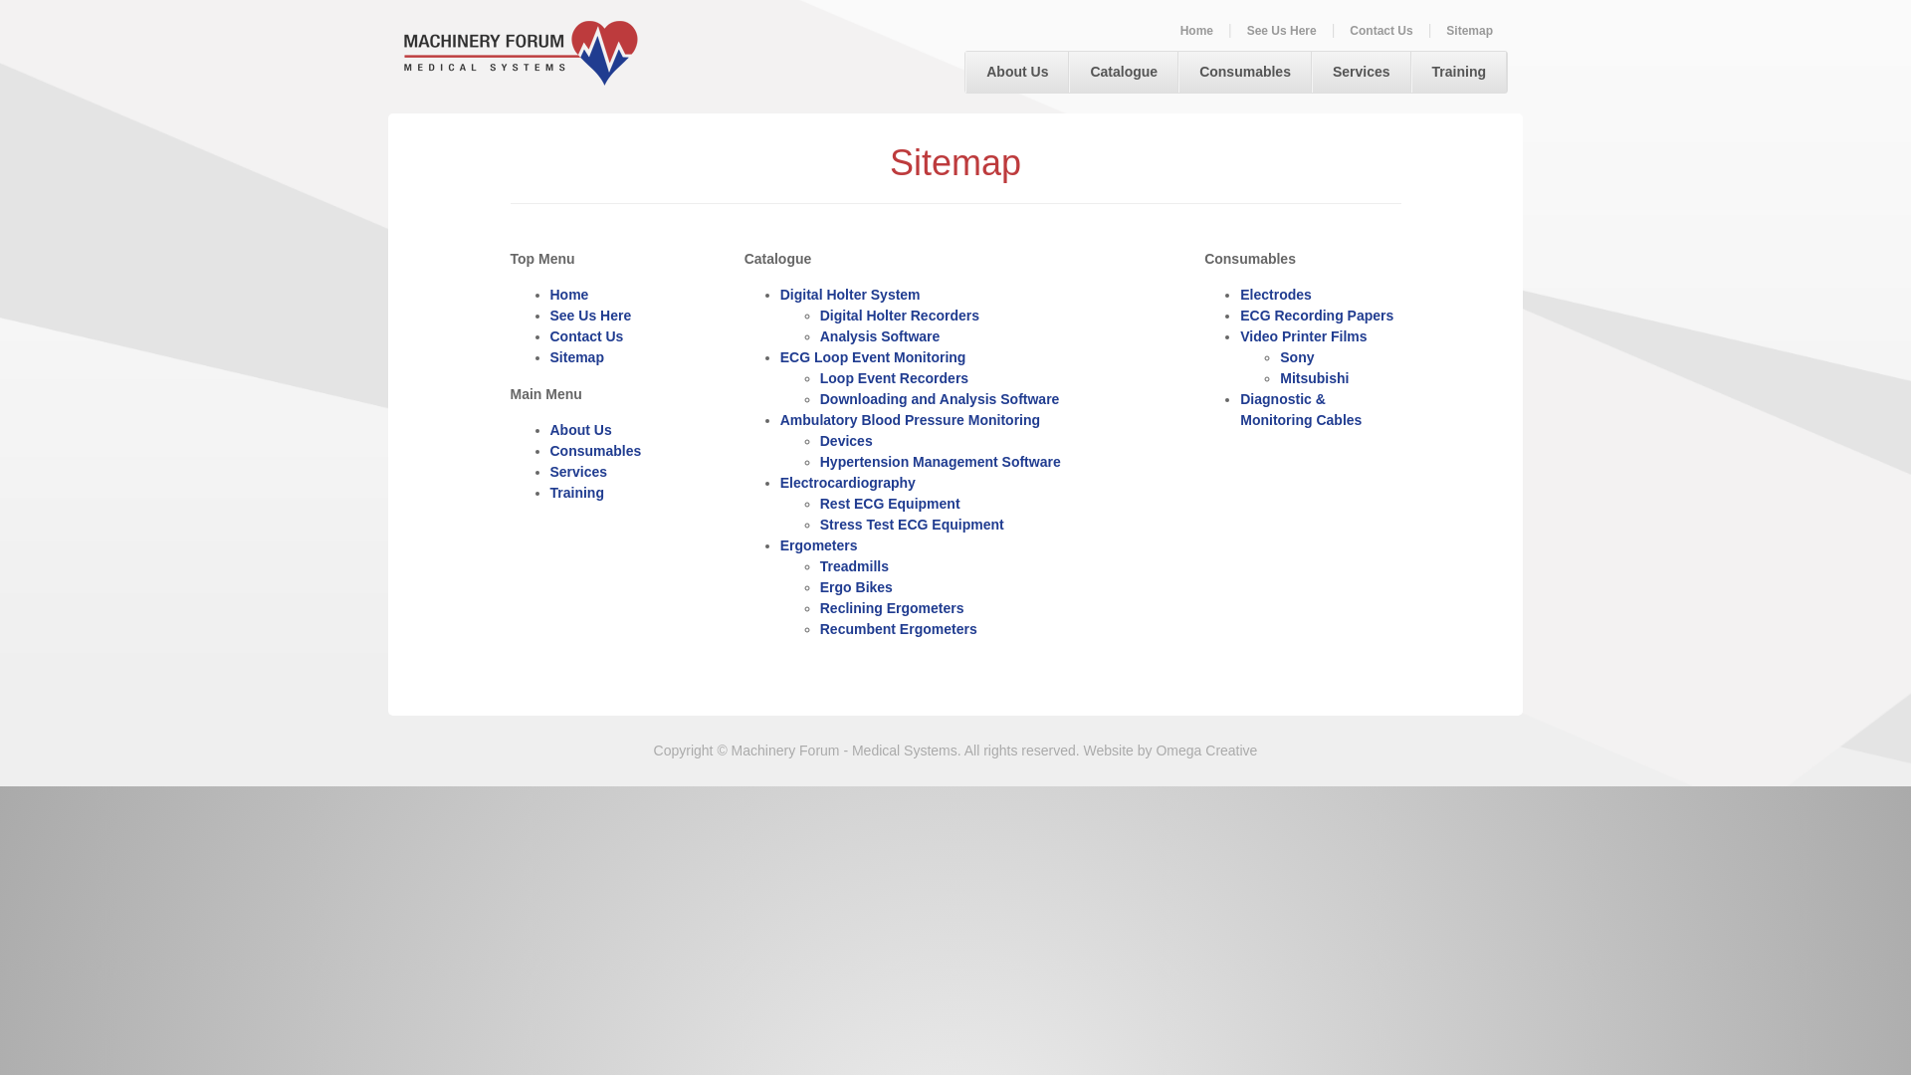 The height and width of the screenshot is (1075, 1911). What do you see at coordinates (578, 472) in the screenshot?
I see `Services` at bounding box center [578, 472].